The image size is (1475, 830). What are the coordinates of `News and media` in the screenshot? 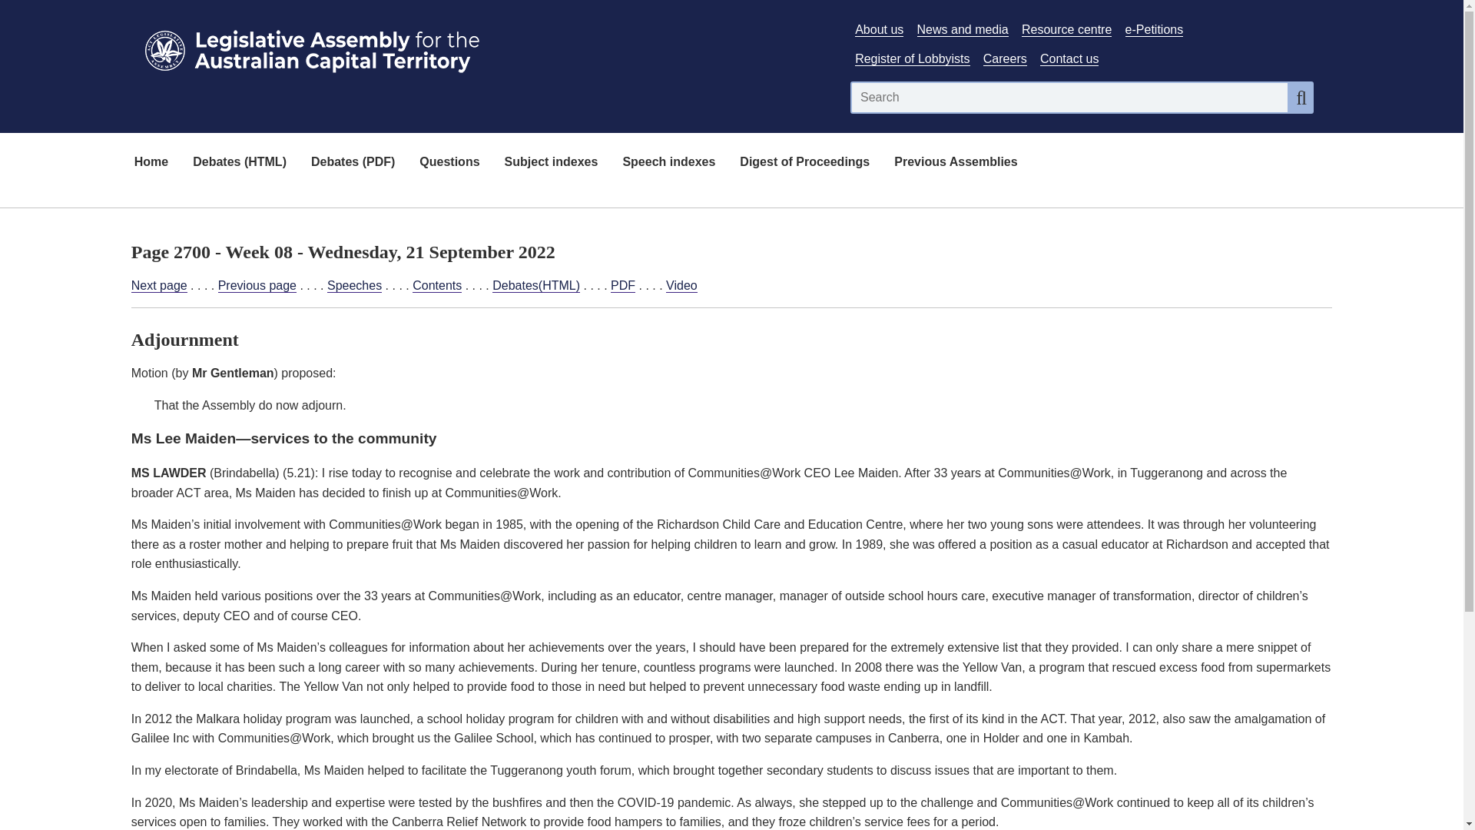 It's located at (963, 29).